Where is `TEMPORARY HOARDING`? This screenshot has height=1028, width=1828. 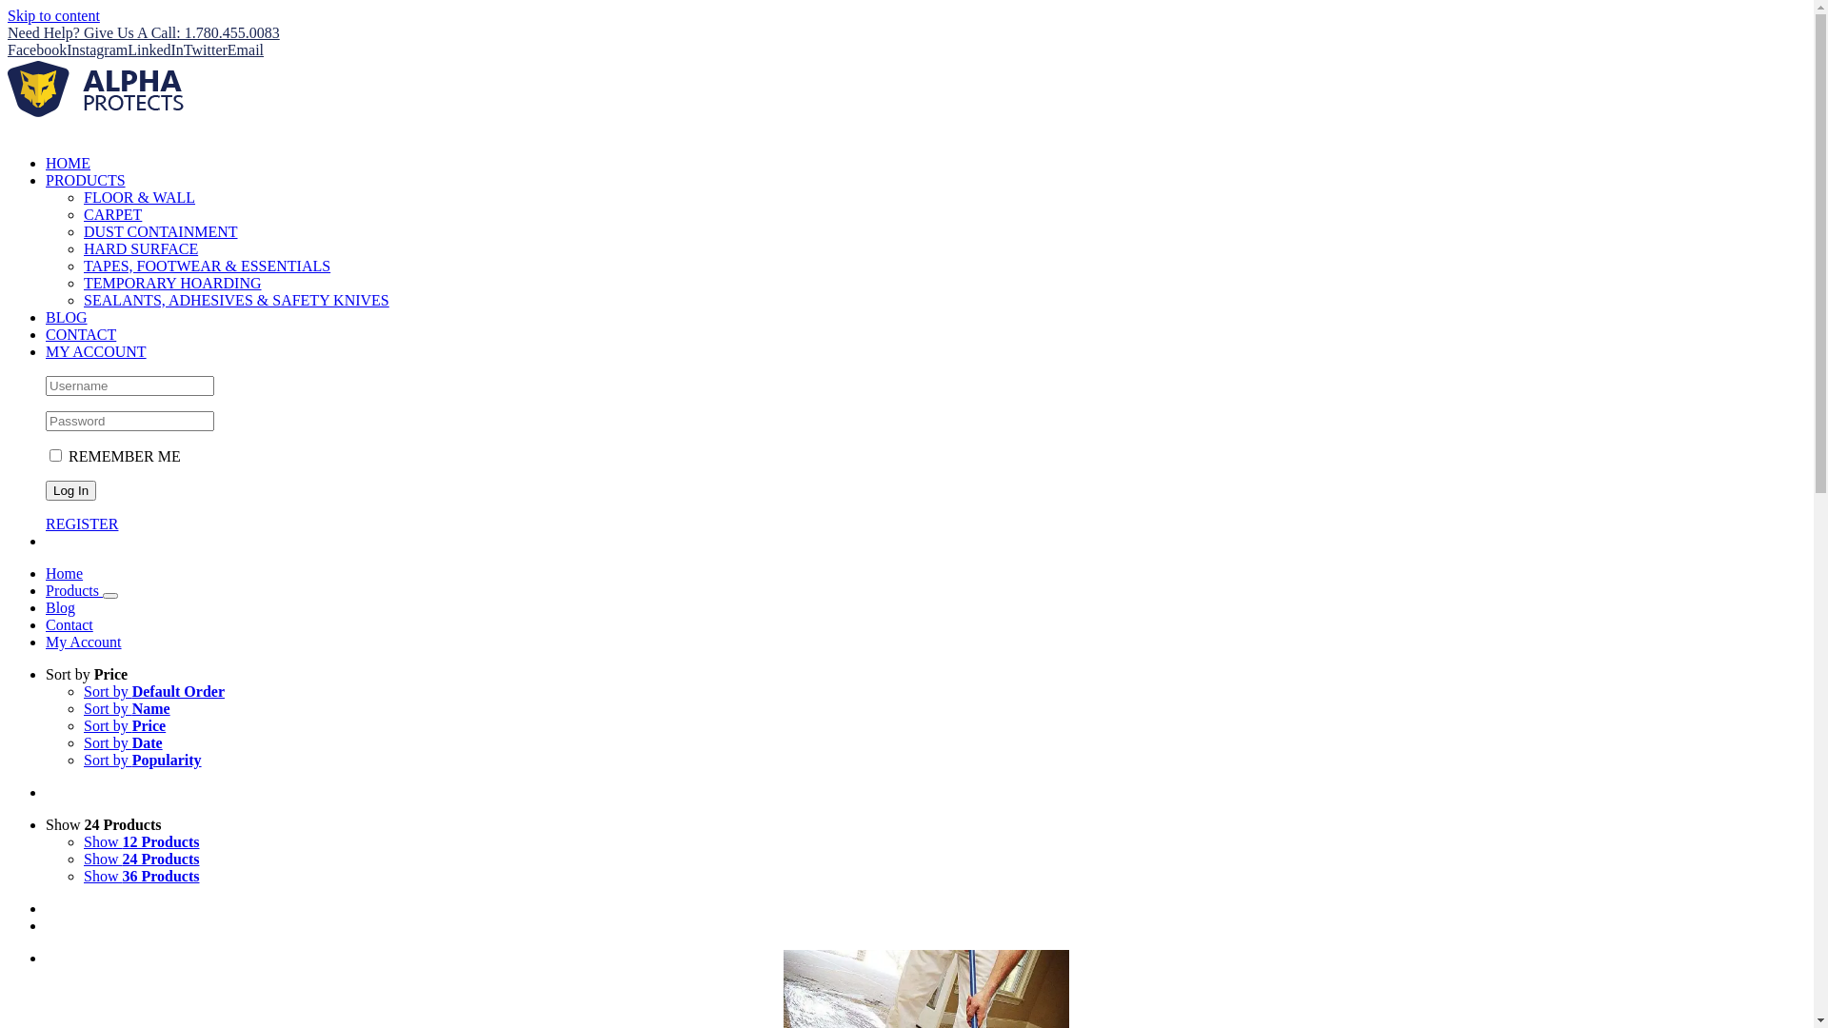
TEMPORARY HOARDING is located at coordinates (173, 284).